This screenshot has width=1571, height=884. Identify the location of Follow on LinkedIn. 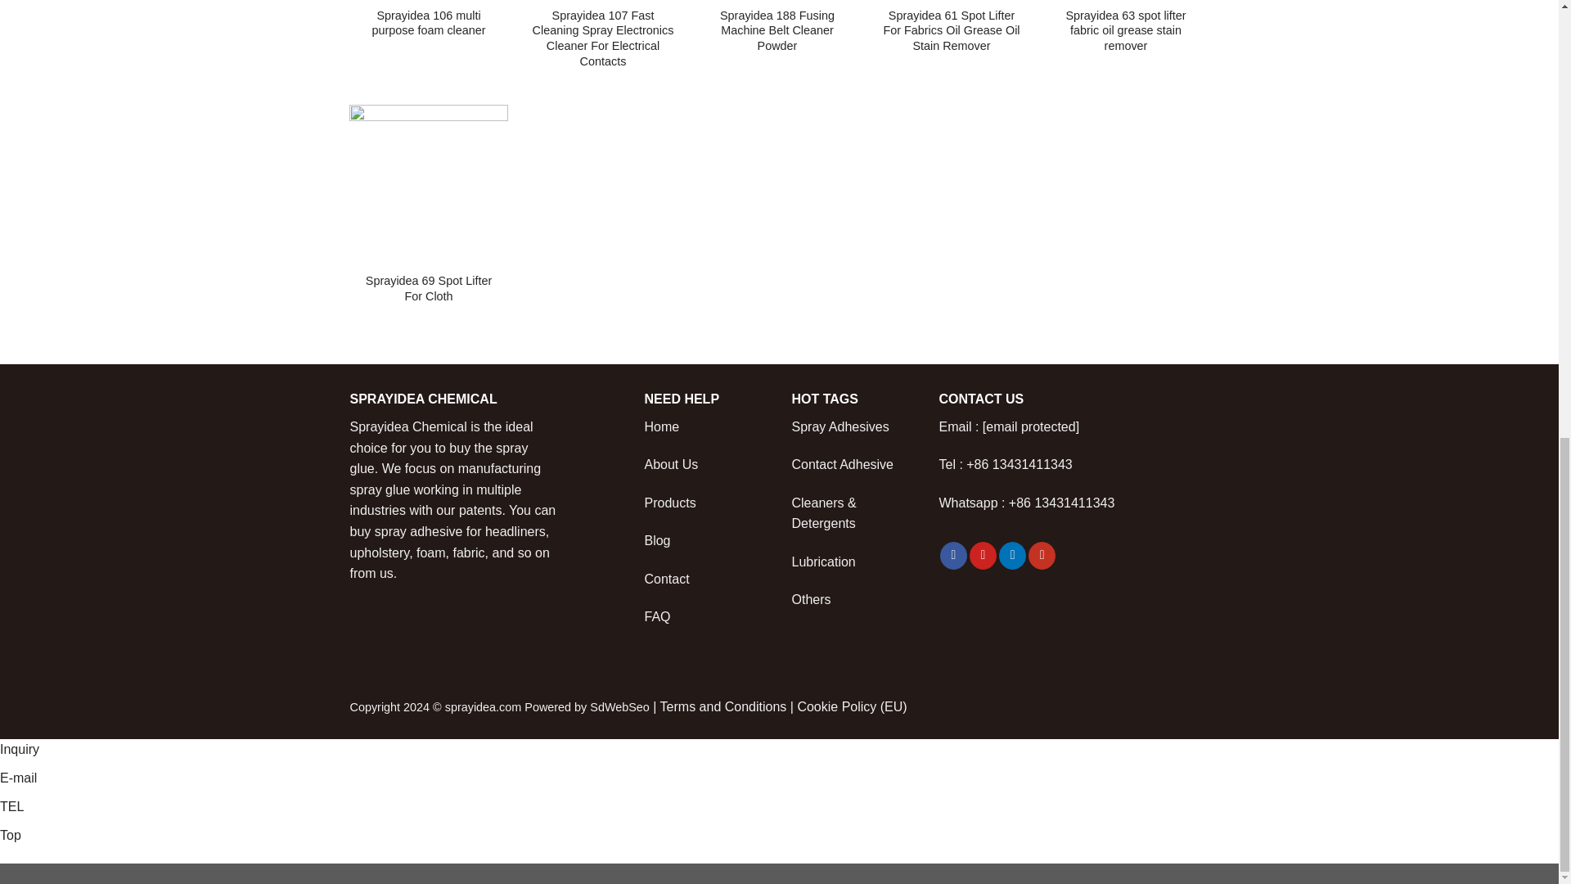
(1012, 555).